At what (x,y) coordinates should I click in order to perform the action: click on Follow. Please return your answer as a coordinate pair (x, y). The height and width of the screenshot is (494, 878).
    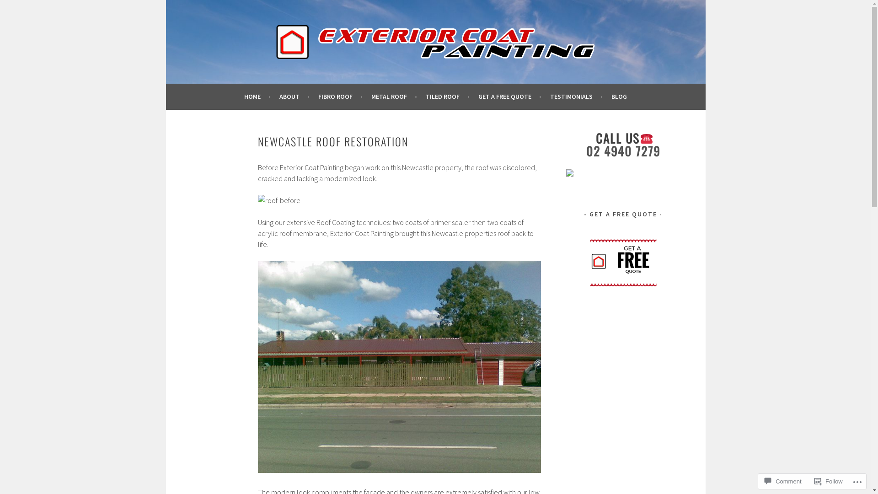
    Looking at the image, I should click on (829, 481).